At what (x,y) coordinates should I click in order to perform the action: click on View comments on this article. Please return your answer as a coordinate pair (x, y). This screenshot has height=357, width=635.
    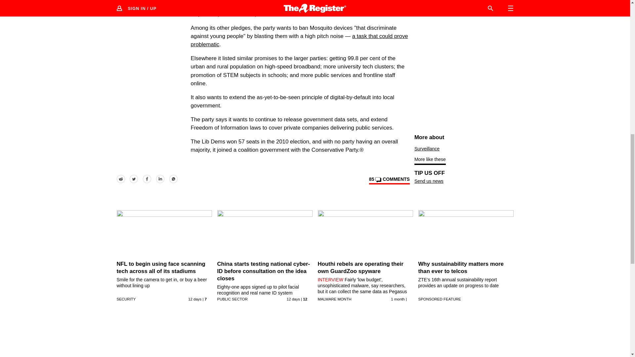
    Looking at the image, I should click on (389, 180).